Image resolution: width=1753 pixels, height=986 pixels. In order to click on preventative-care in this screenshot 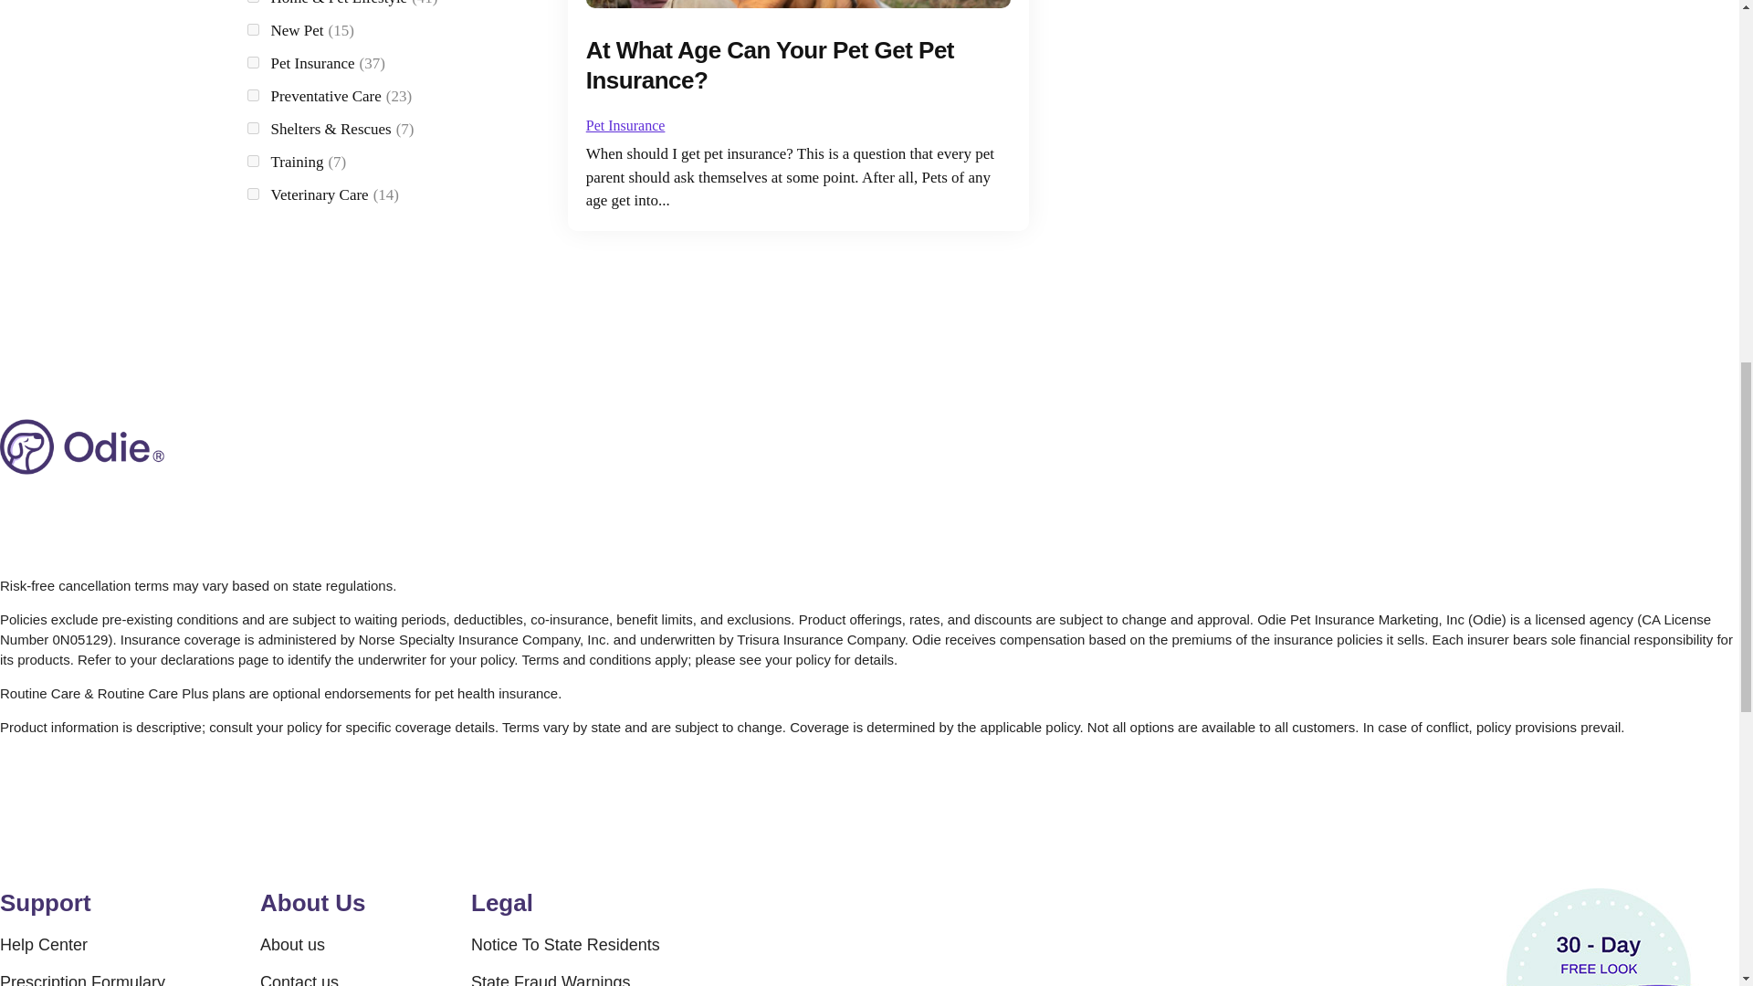, I will do `click(252, 95)`.